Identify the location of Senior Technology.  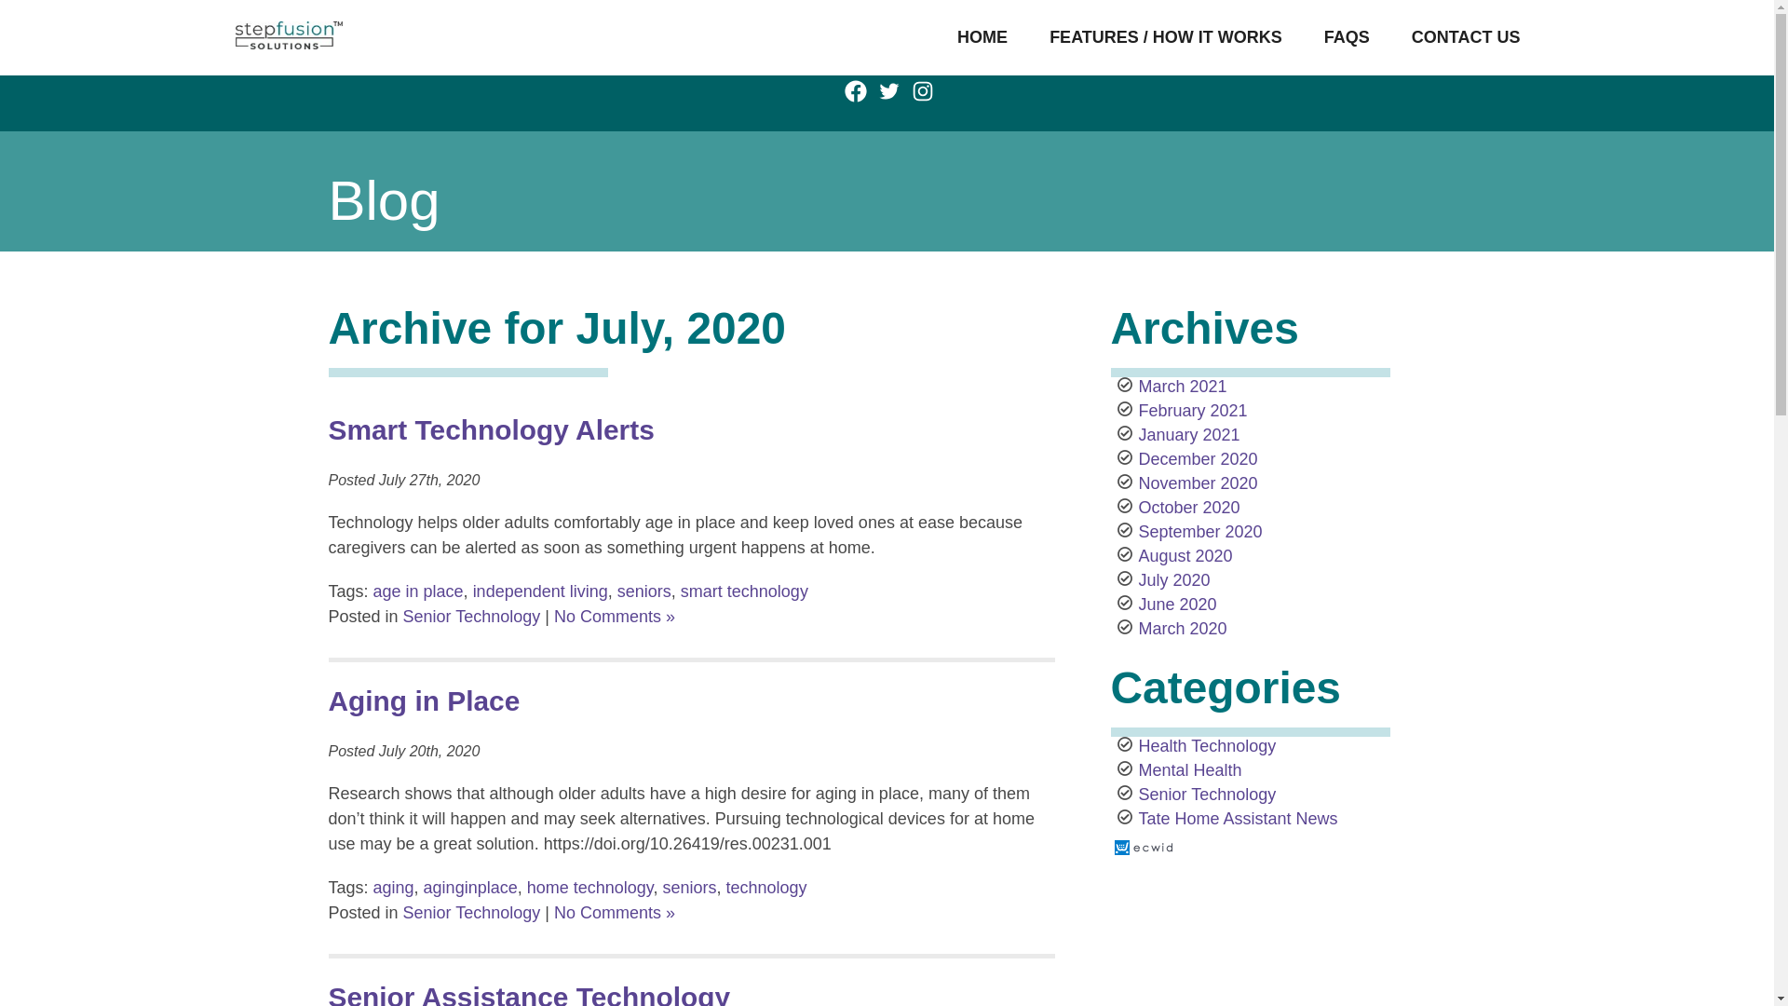
(472, 617).